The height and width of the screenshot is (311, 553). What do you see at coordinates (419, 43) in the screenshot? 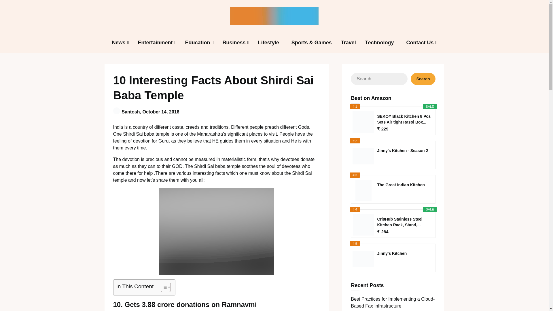
I see `Contact Us` at bounding box center [419, 43].